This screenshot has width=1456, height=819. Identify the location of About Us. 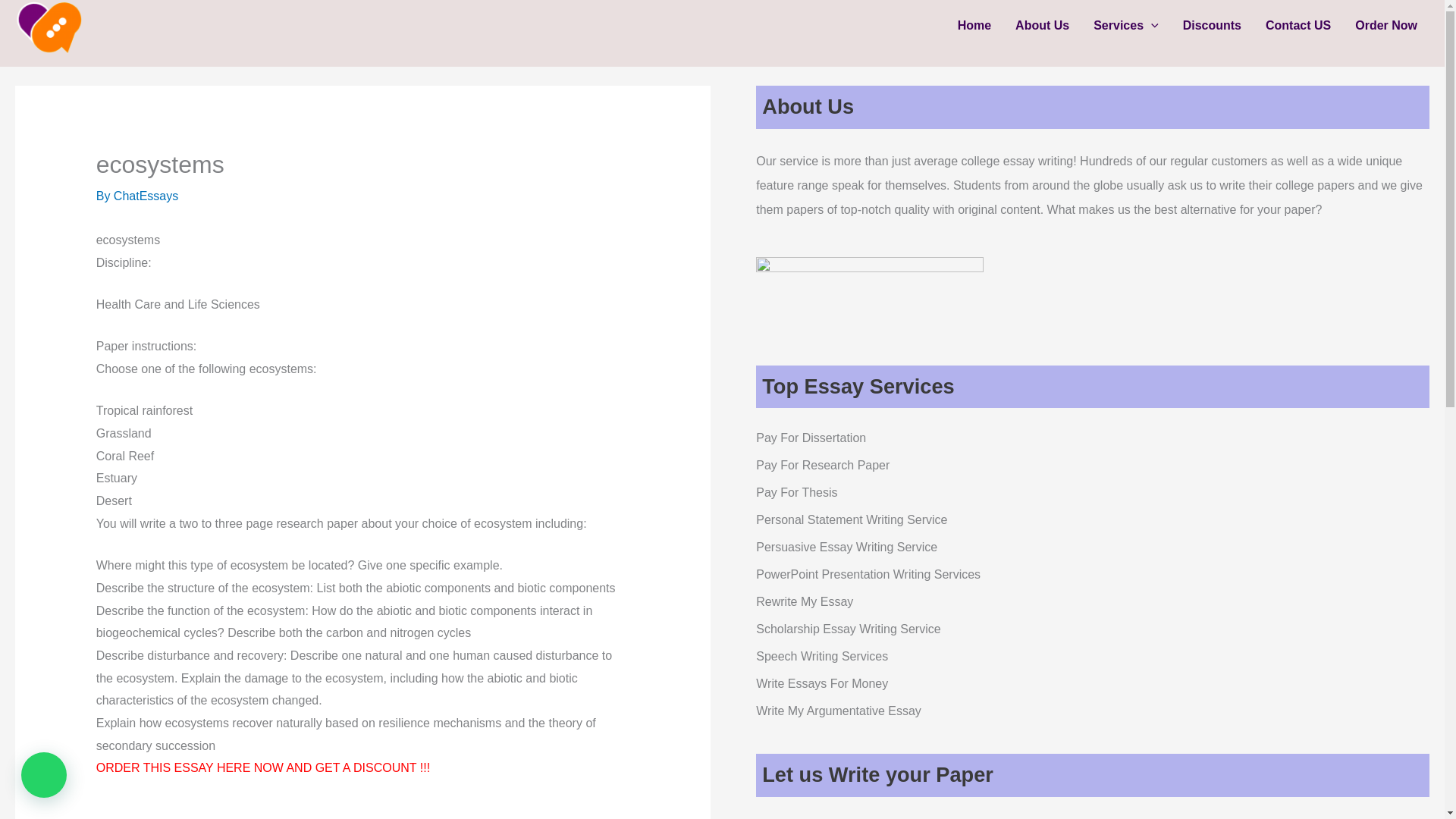
(1042, 26).